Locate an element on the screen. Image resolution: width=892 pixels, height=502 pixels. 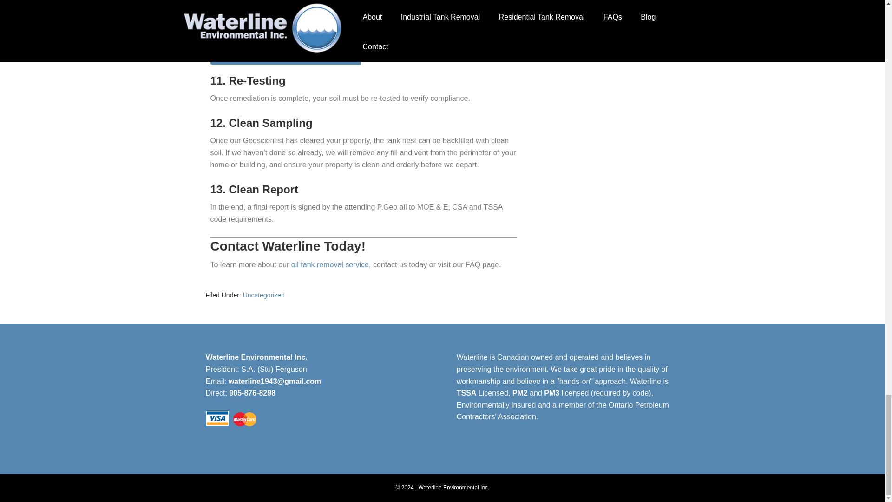
oil tank removal service is located at coordinates (330, 264).